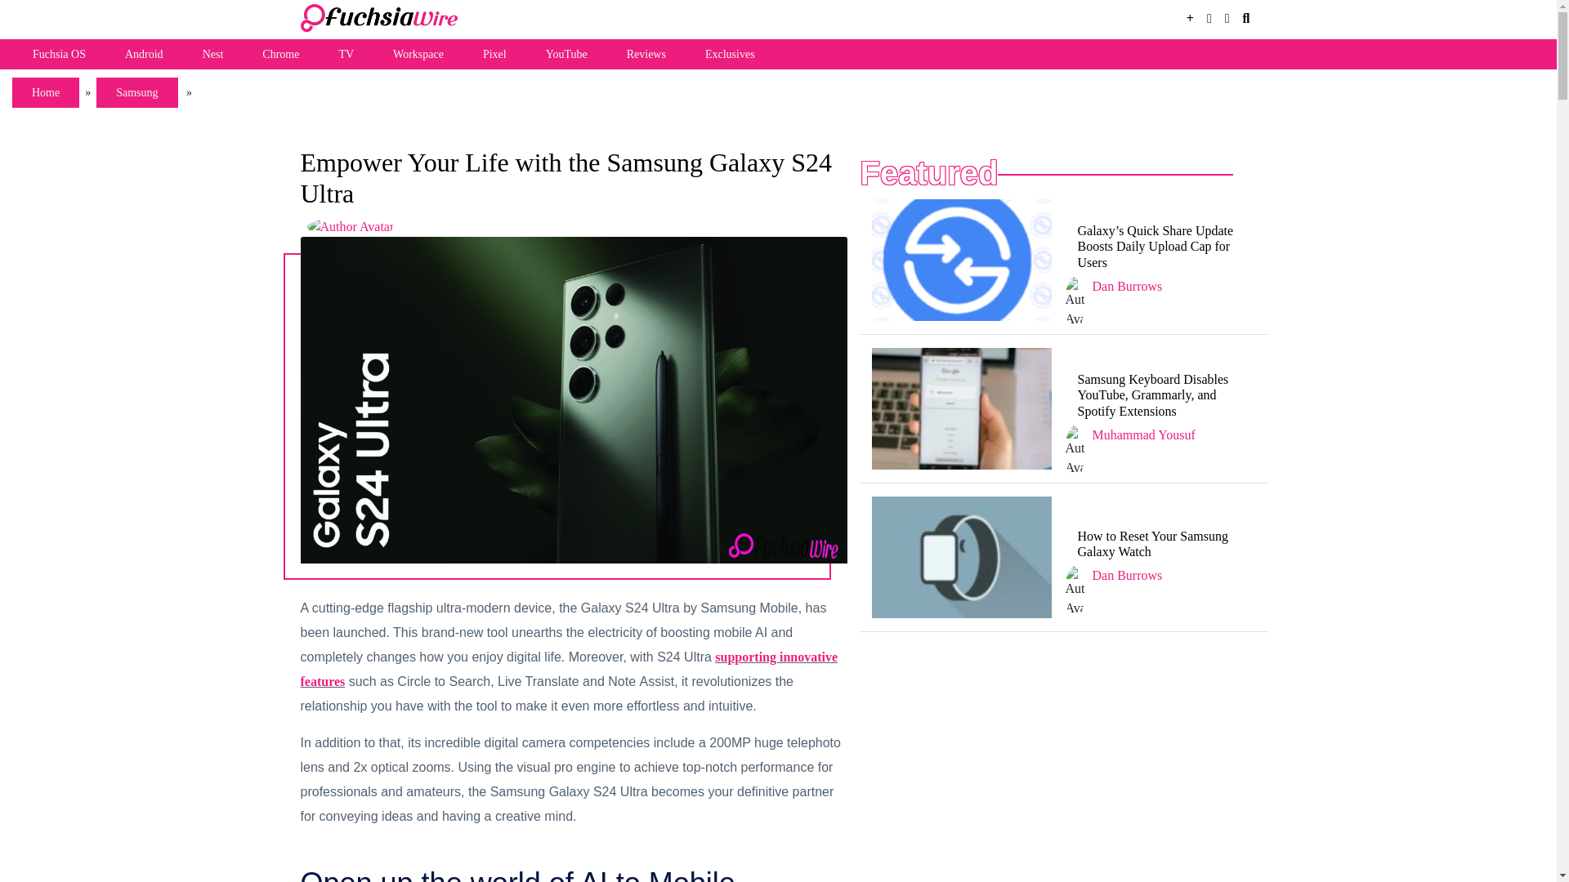  I want to click on Android, so click(144, 54).